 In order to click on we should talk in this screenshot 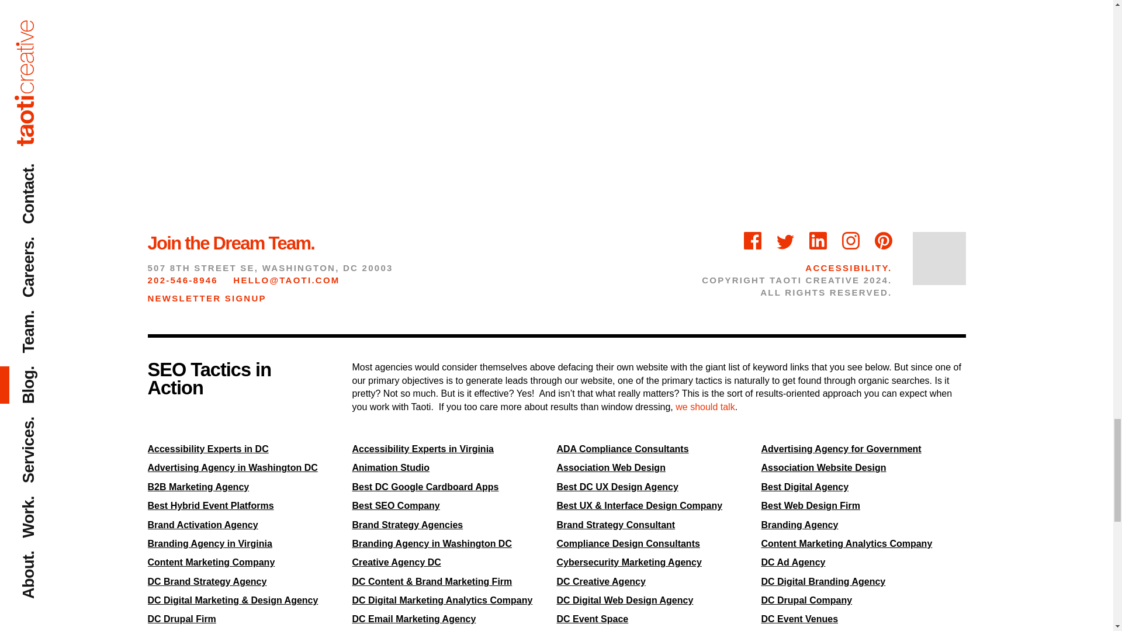, I will do `click(705, 407)`.